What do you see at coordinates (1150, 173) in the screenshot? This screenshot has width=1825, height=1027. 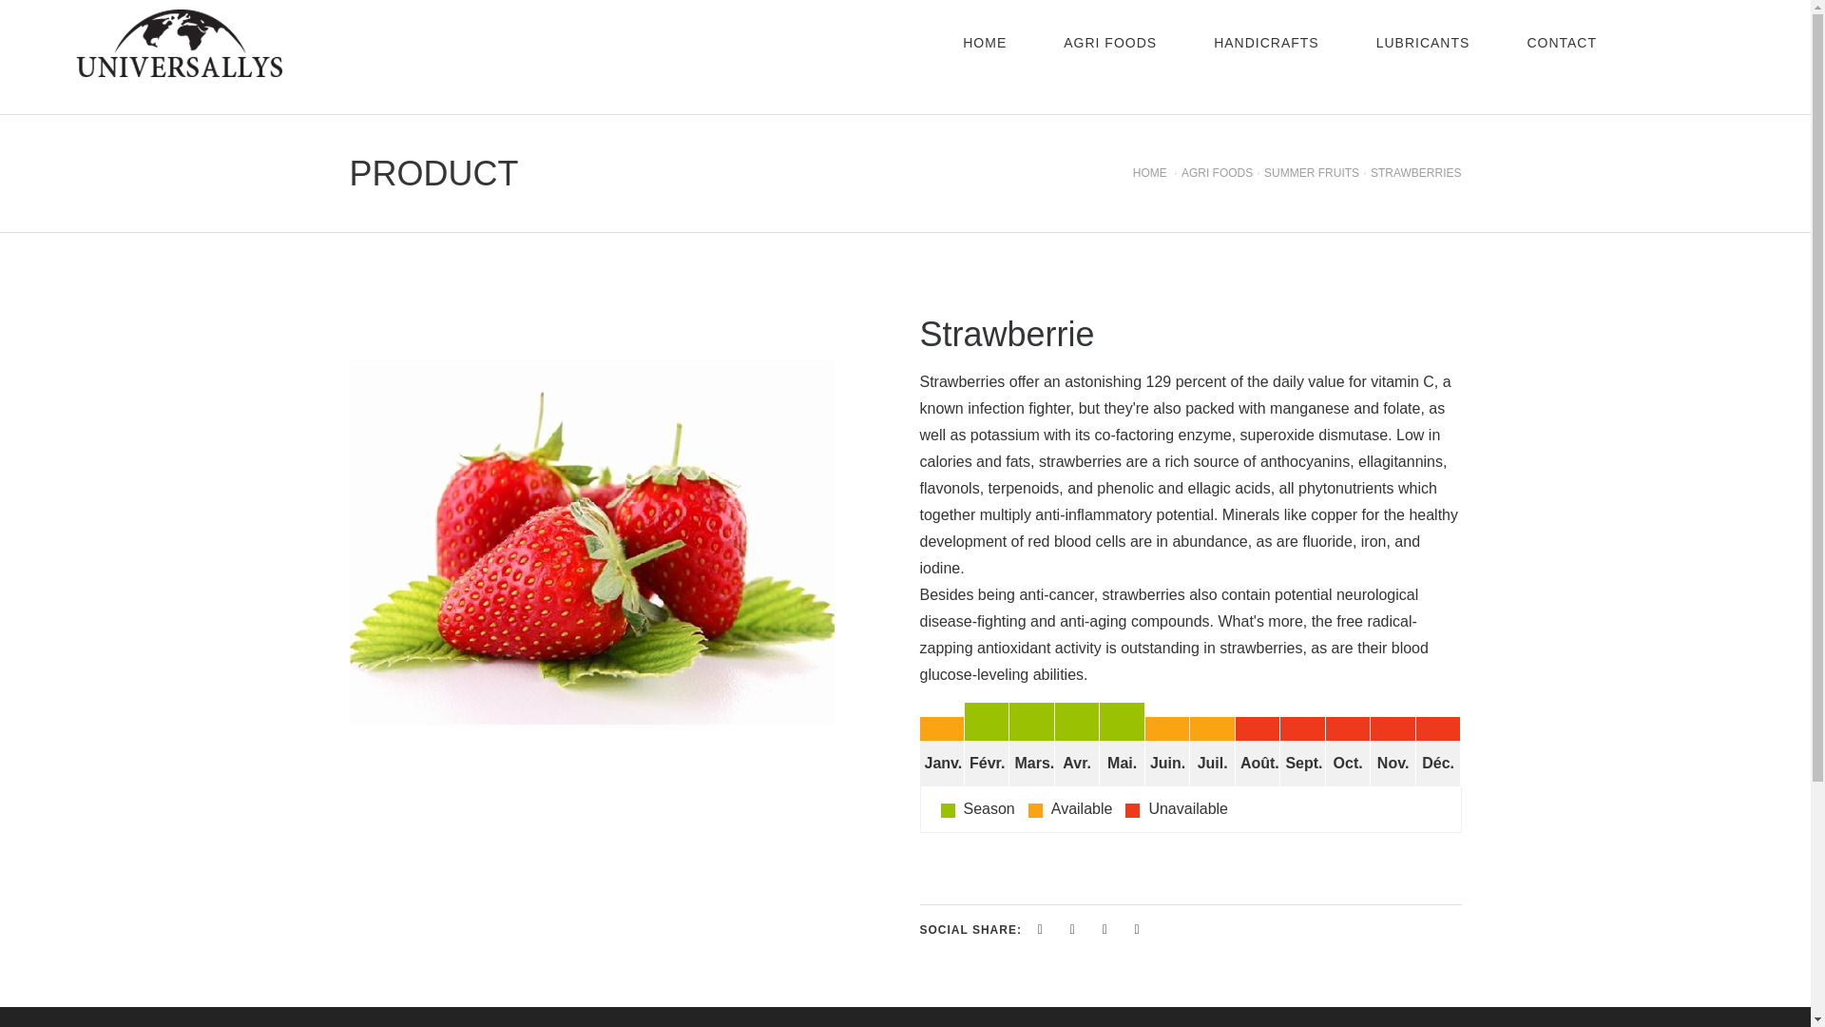 I see `HOME` at bounding box center [1150, 173].